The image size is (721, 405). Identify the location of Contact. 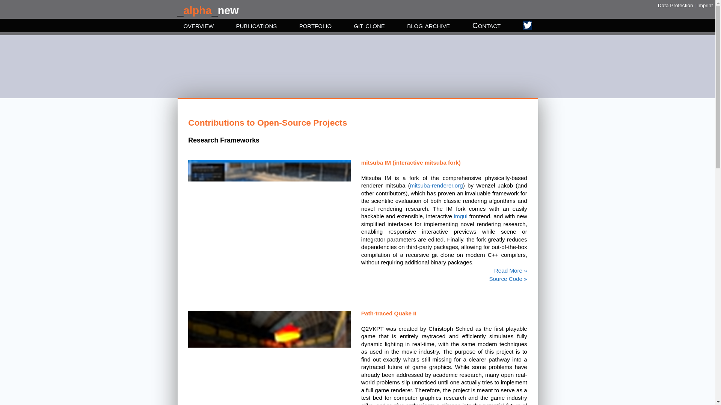
(487, 25).